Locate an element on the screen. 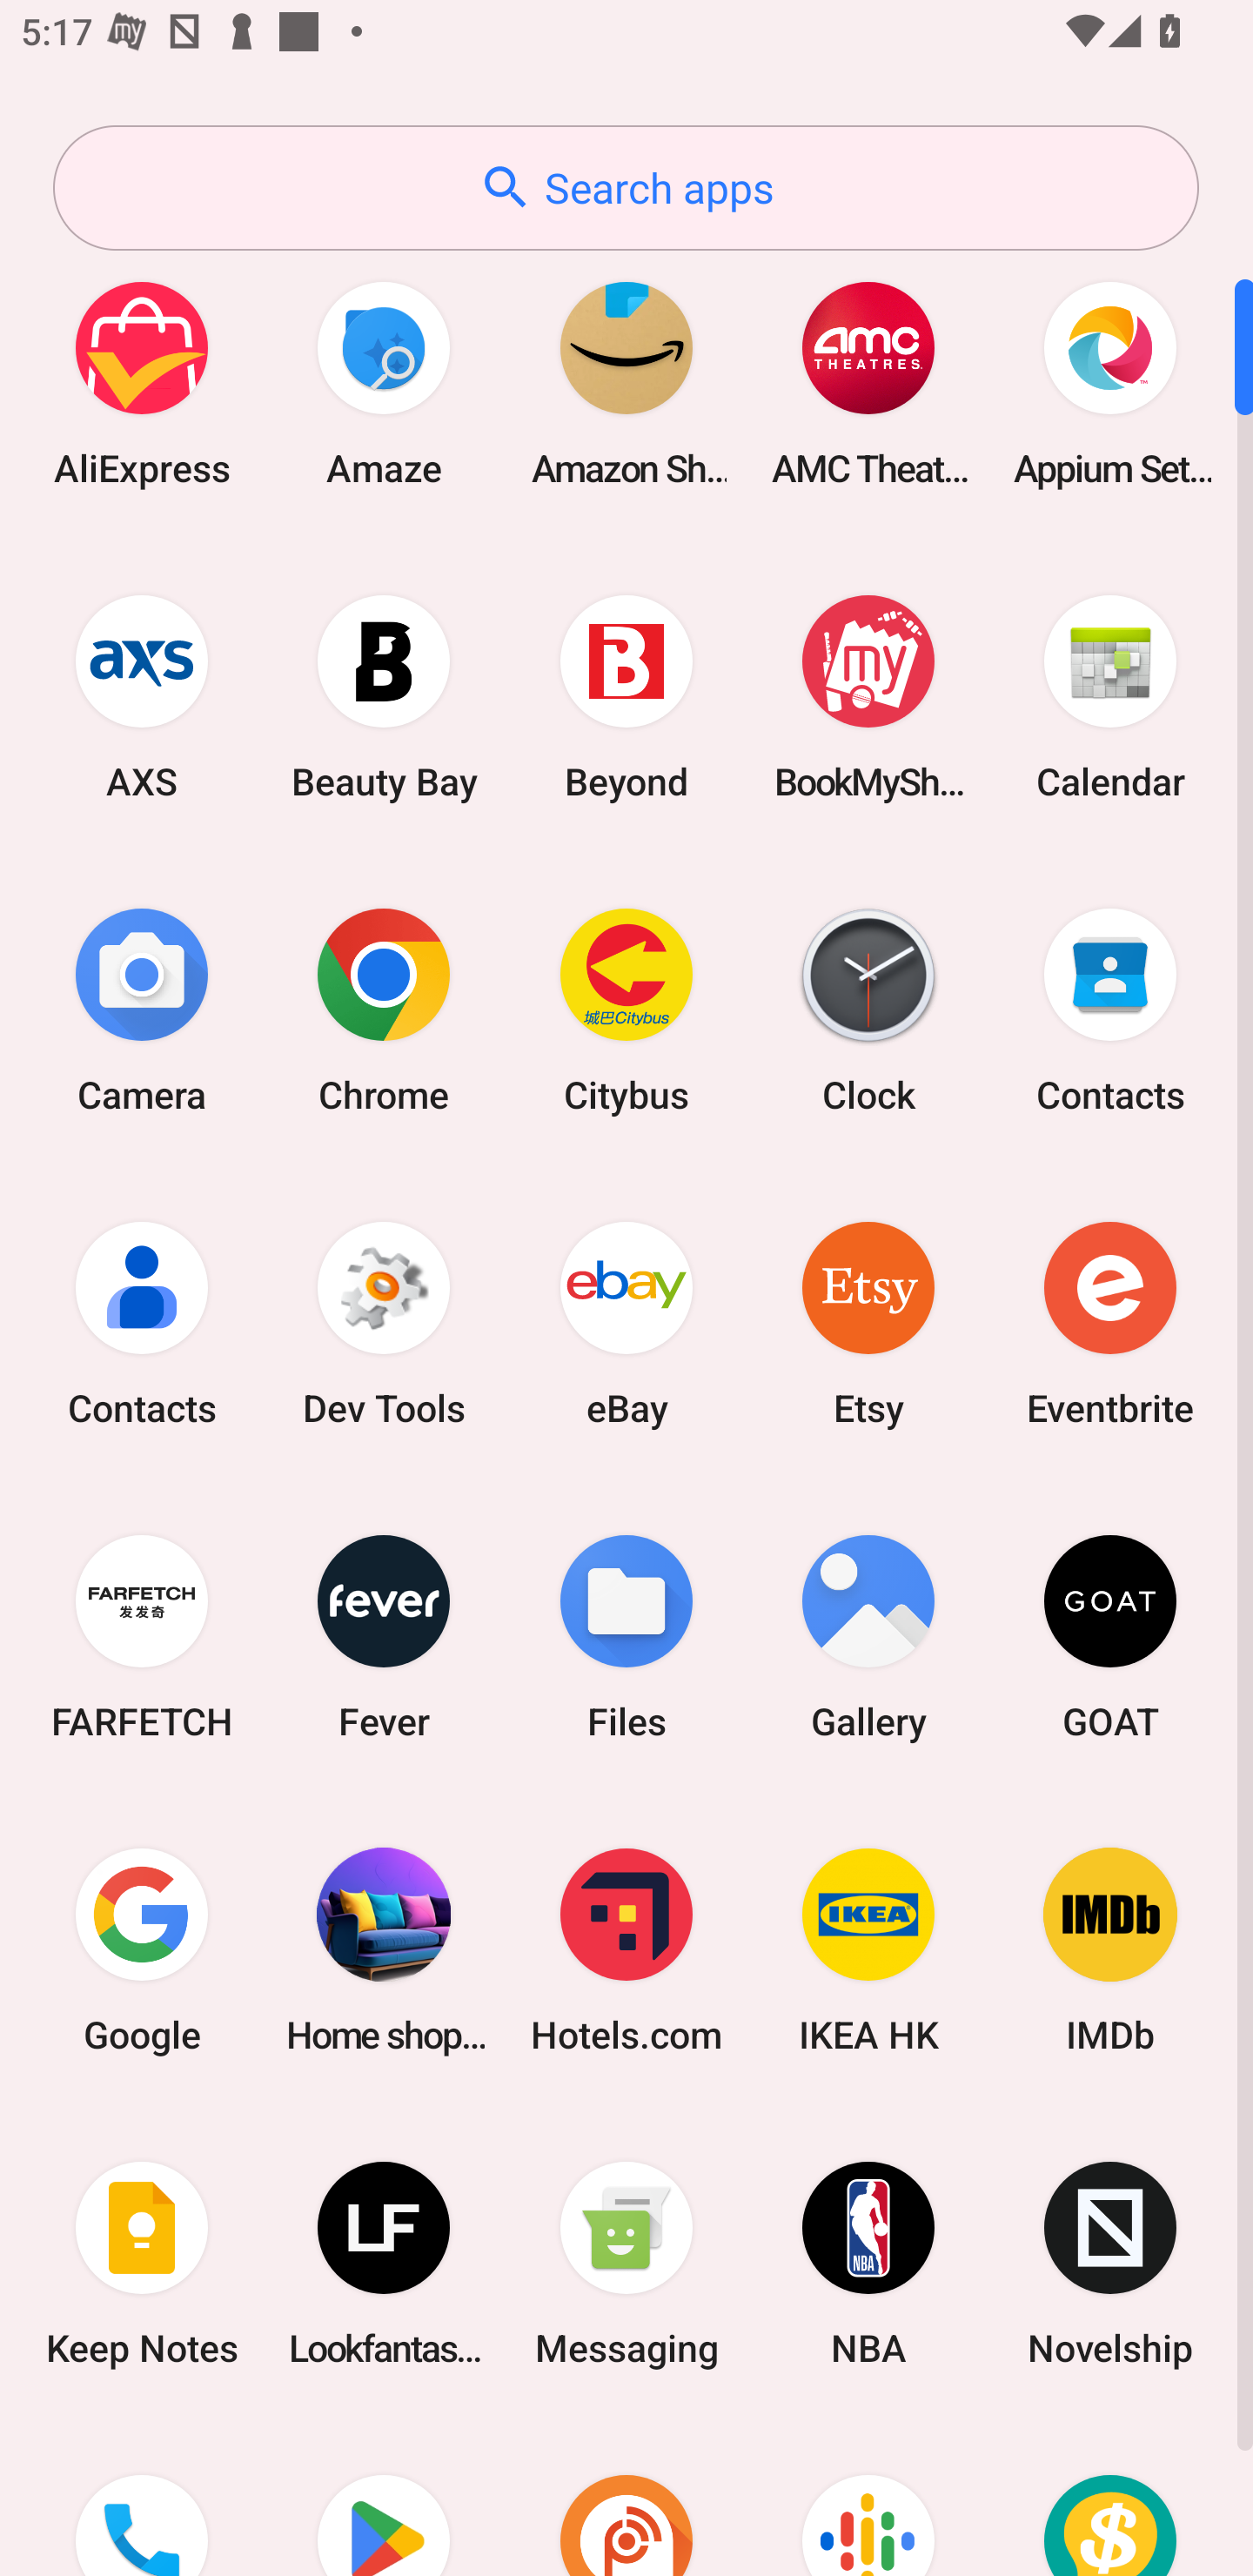 The width and height of the screenshot is (1253, 2576).   Search apps is located at coordinates (626, 188).